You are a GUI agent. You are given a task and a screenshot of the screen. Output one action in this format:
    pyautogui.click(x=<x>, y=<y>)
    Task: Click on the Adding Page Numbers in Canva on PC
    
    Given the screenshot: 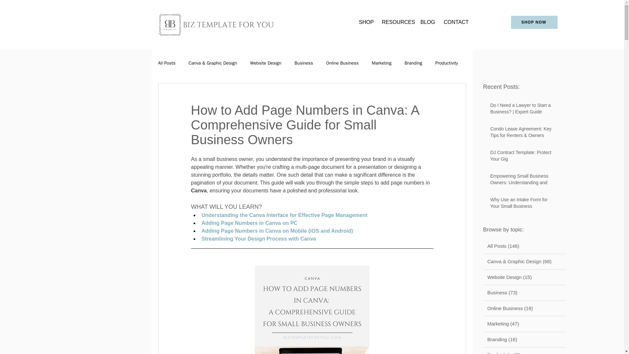 What is the action you would take?
    pyautogui.click(x=249, y=223)
    